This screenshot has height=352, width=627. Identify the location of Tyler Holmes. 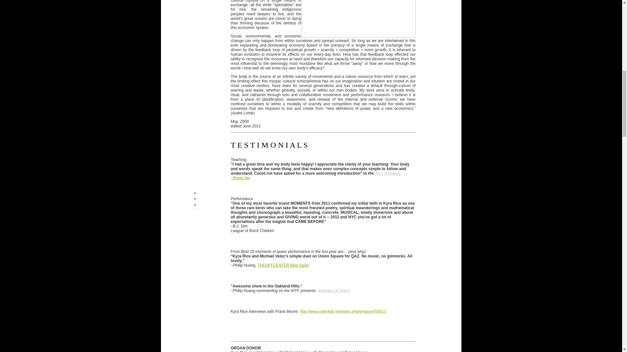
(356, 351).